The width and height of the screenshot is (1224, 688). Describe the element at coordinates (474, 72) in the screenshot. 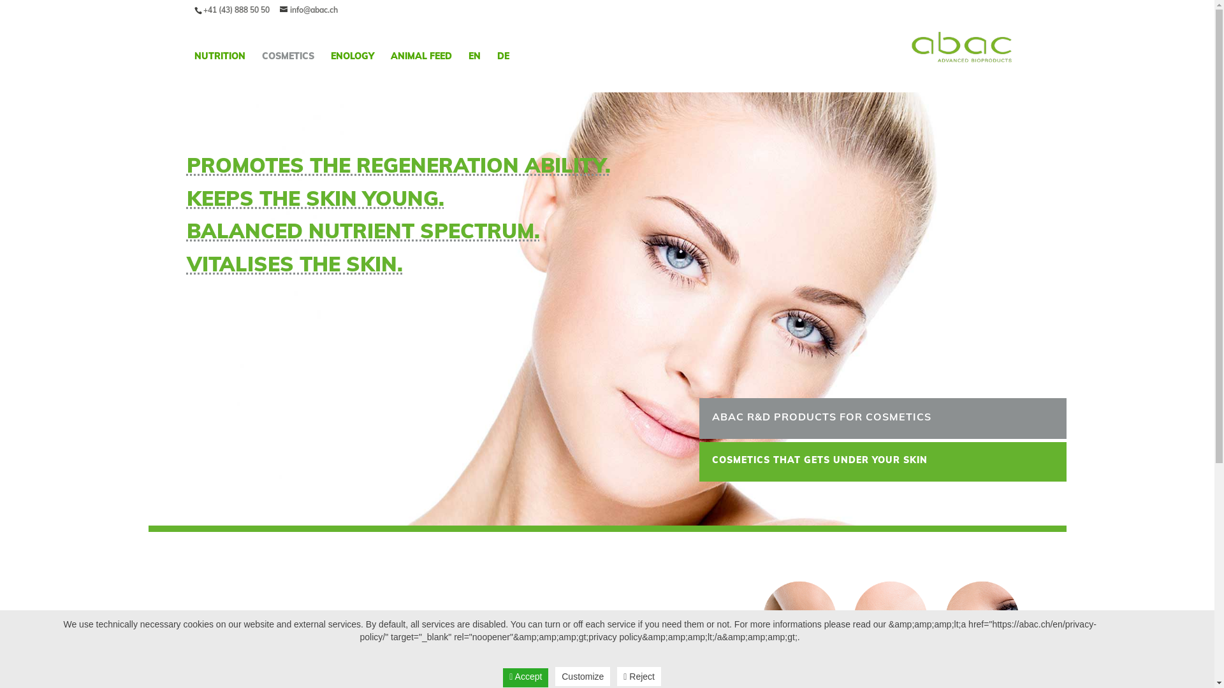

I see `EN` at that location.